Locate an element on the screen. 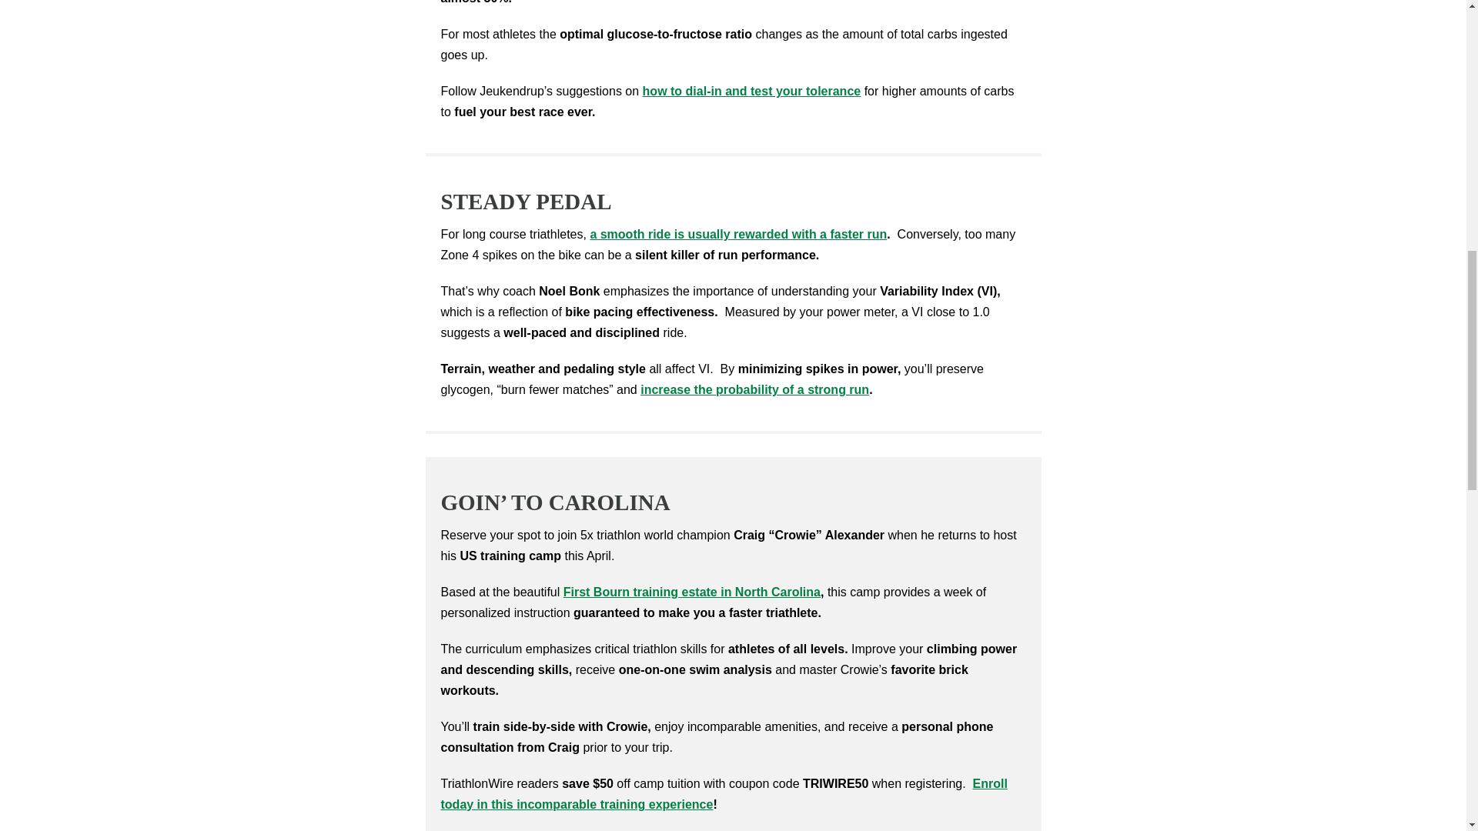  a smooth ride is usually rewarded with a faster run is located at coordinates (738, 234).